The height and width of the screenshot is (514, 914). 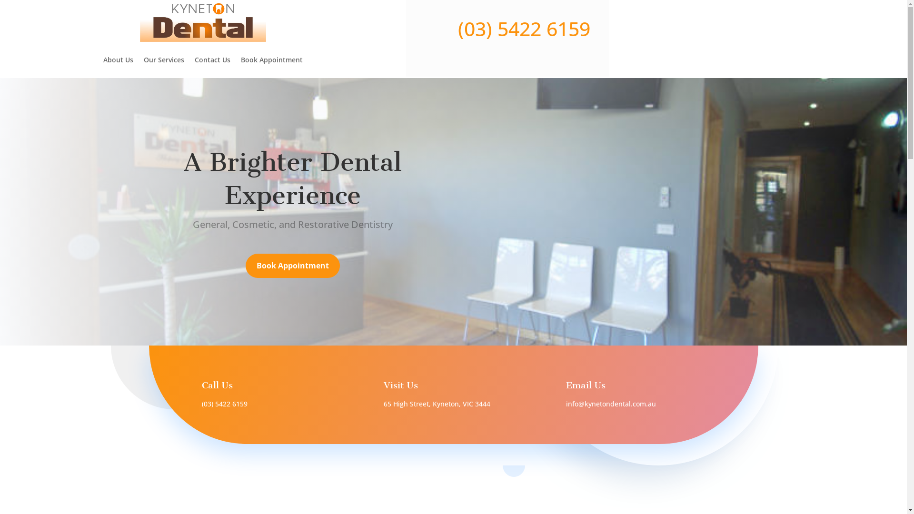 I want to click on About Us, so click(x=118, y=60).